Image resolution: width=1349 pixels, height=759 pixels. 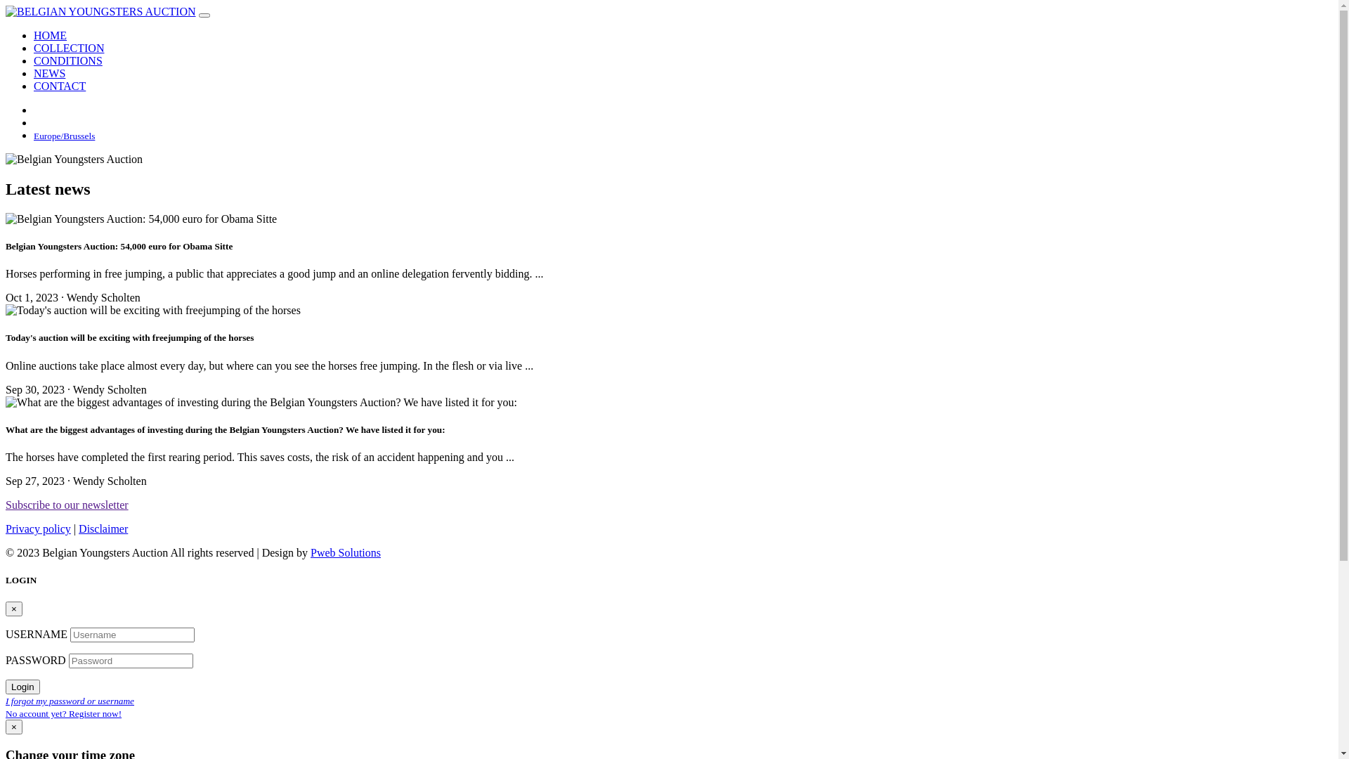 What do you see at coordinates (346, 552) in the screenshot?
I see `Pweb Solutions` at bounding box center [346, 552].